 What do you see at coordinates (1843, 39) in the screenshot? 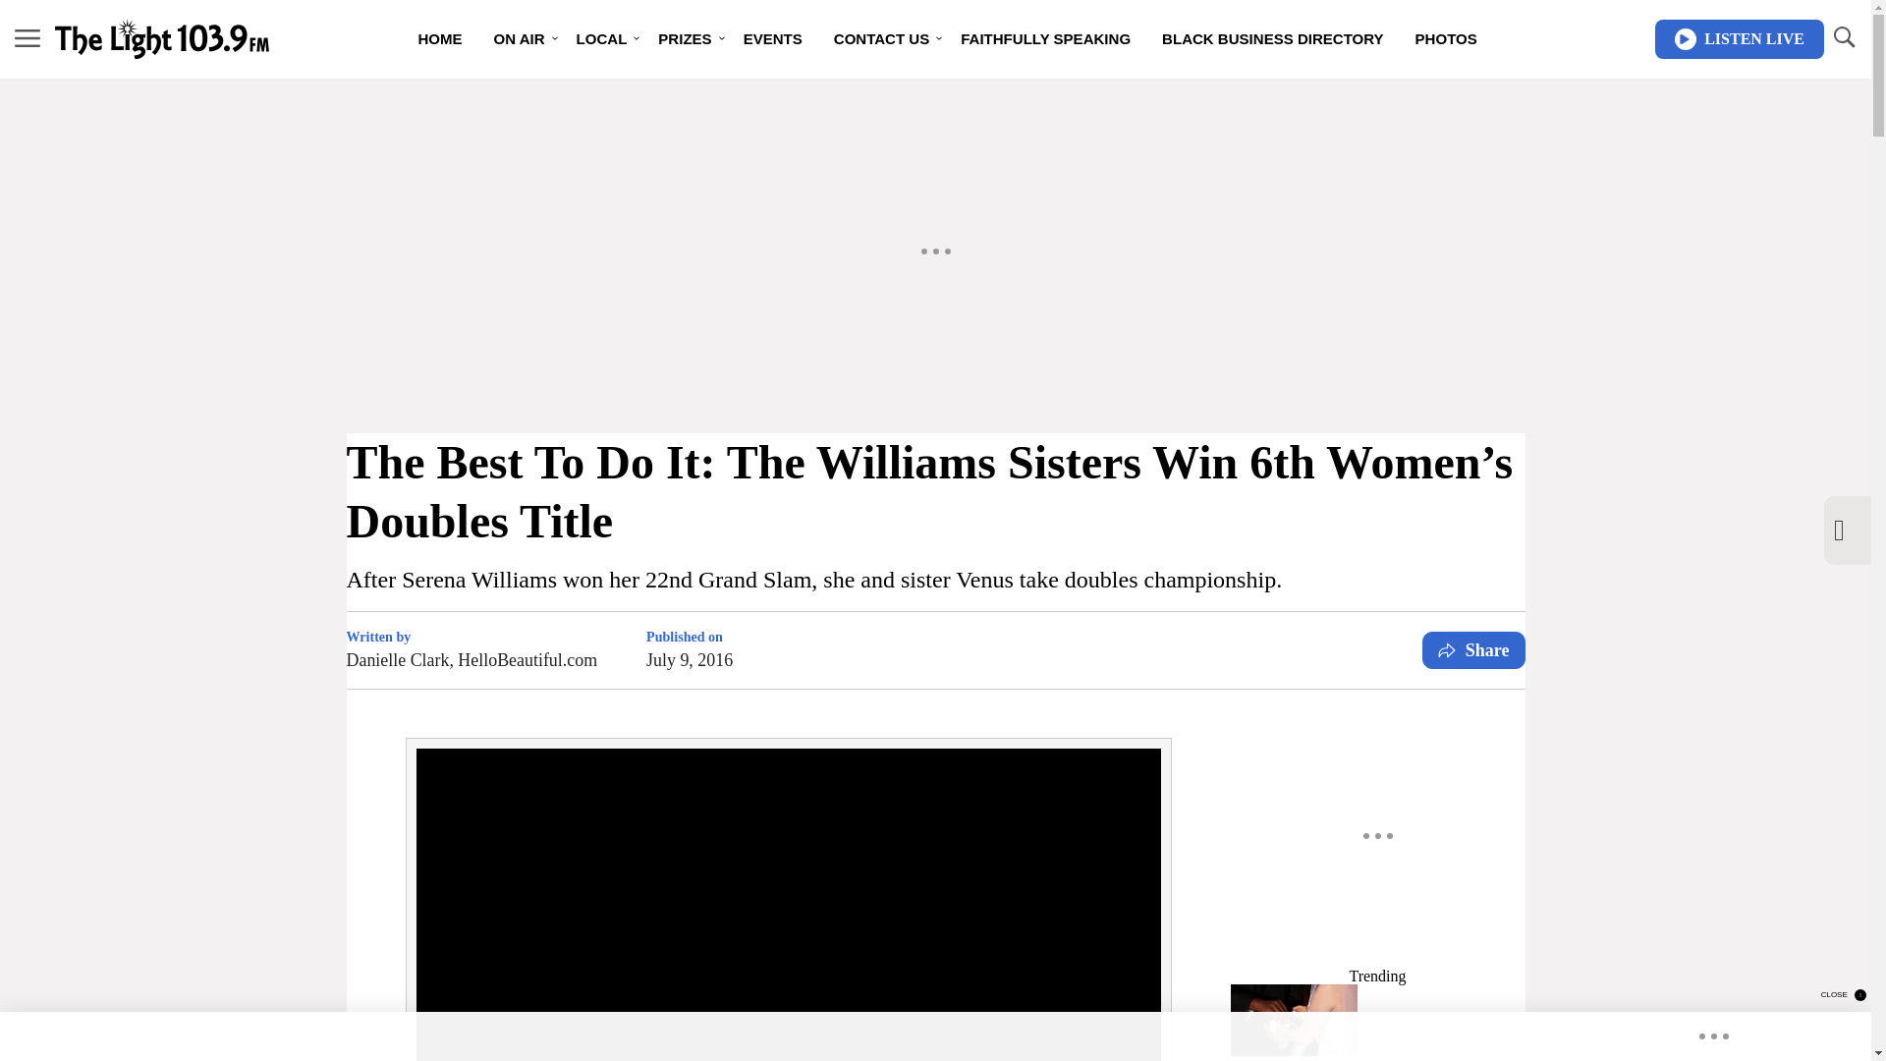
I see `TOGGLE SEARCH` at bounding box center [1843, 39].